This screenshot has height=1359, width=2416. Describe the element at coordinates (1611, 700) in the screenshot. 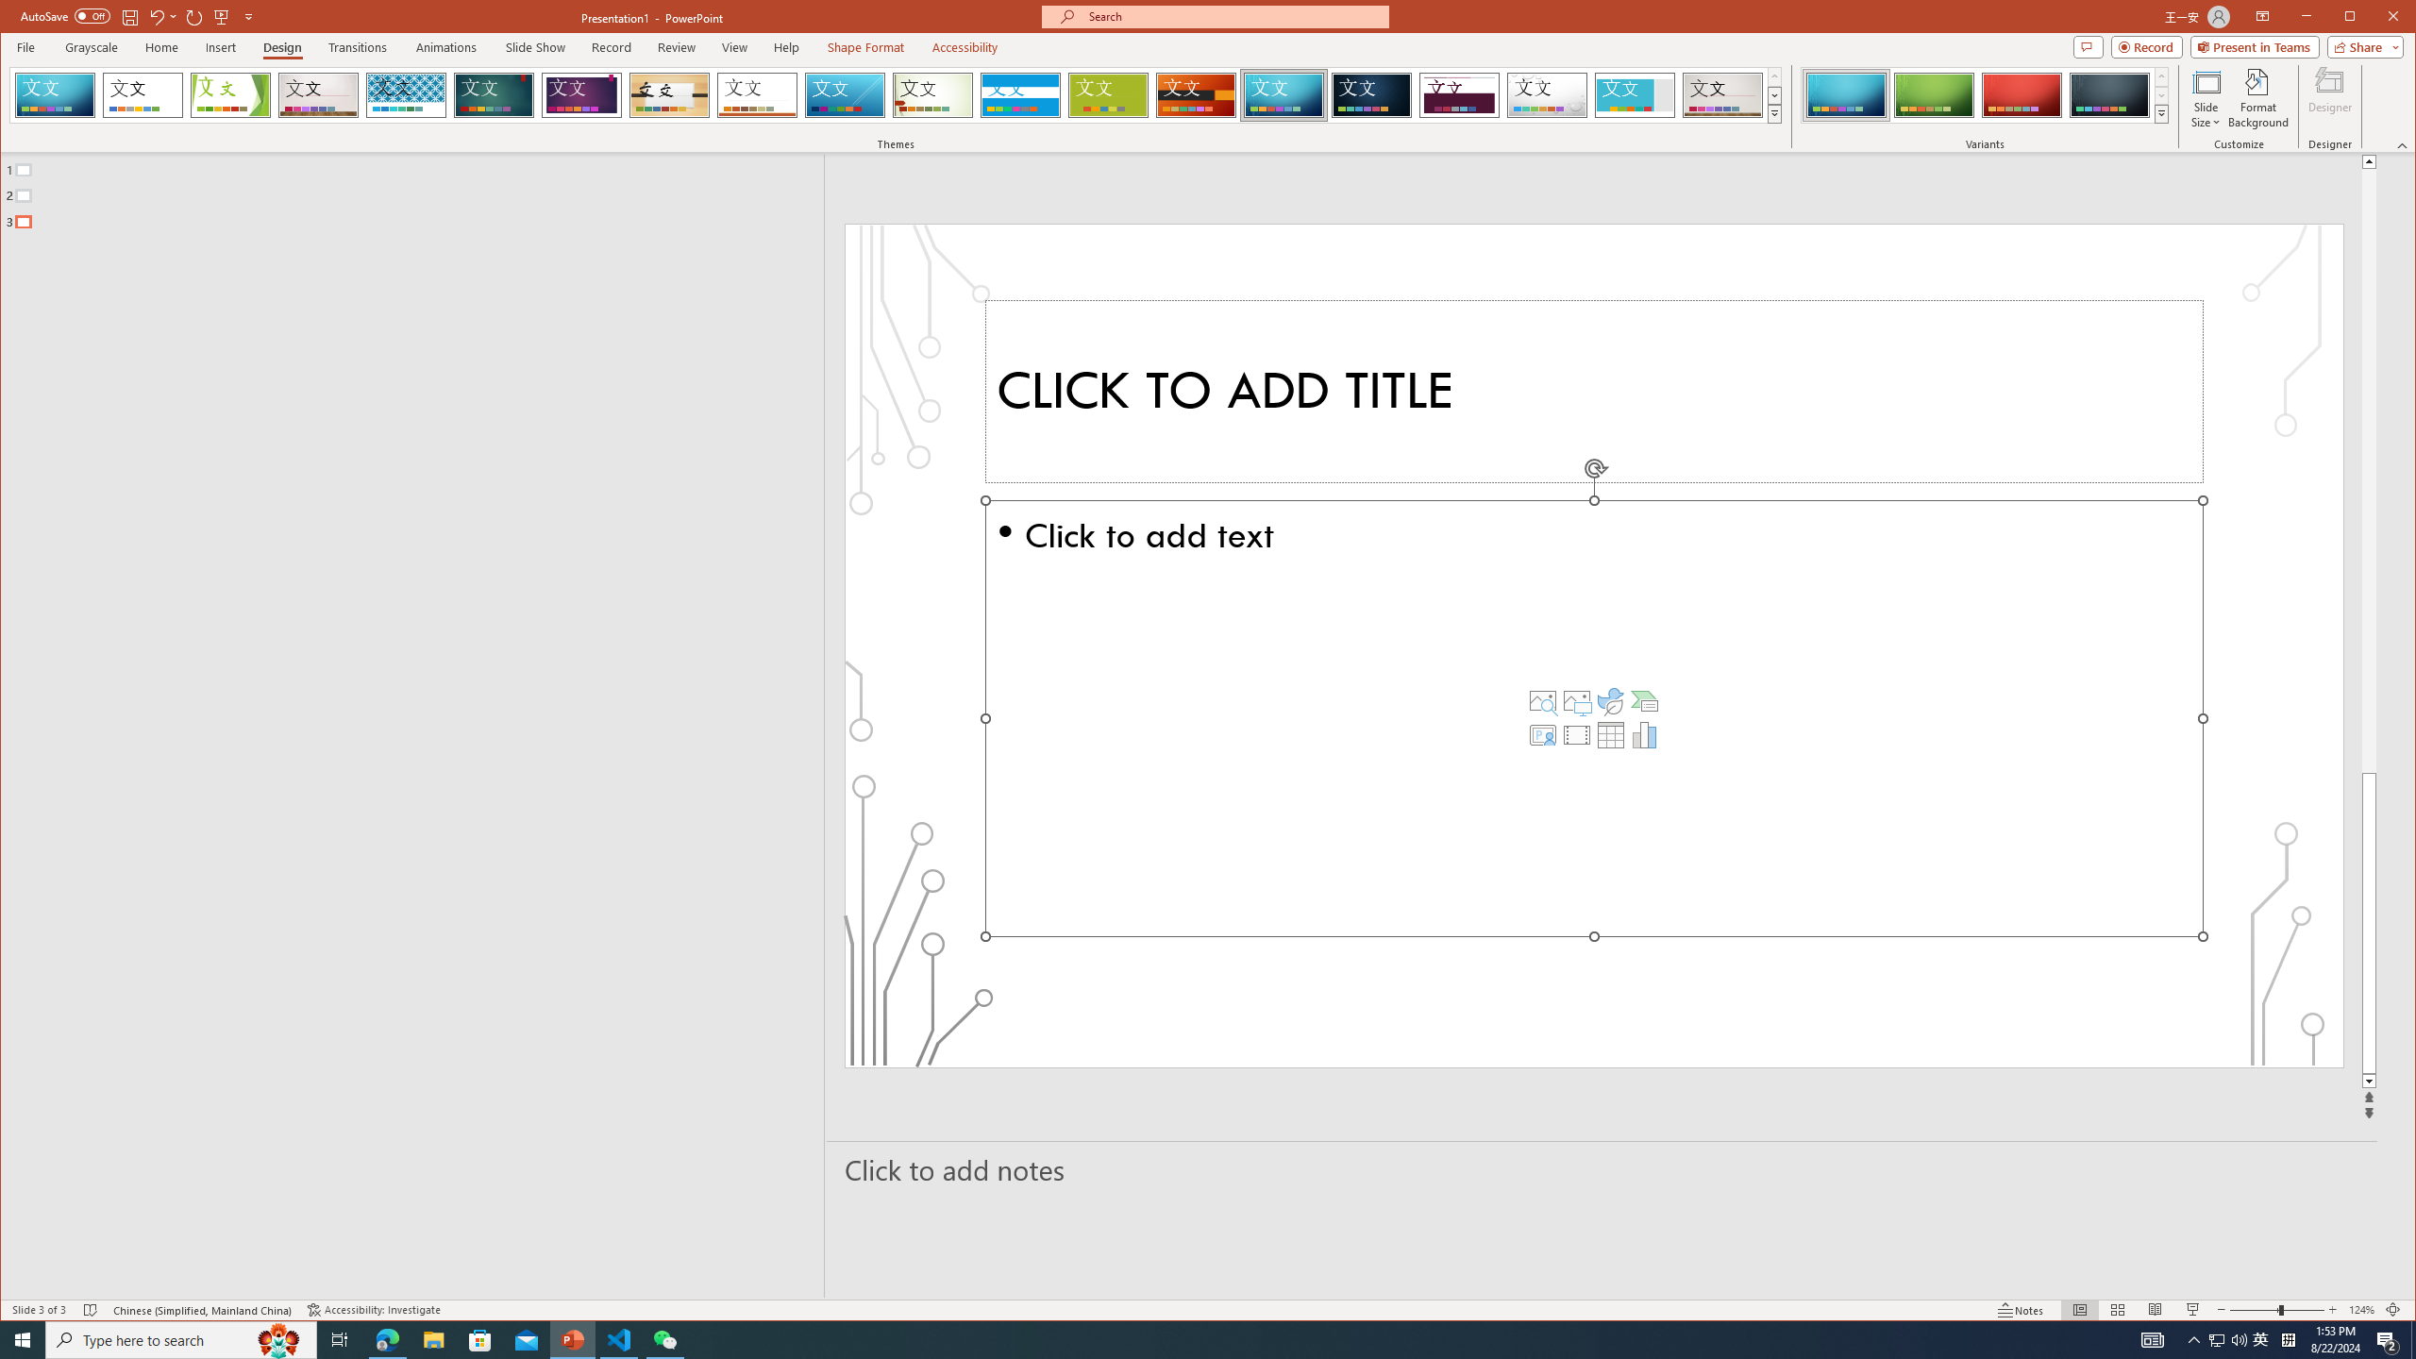

I see `Insert an Icon` at that location.